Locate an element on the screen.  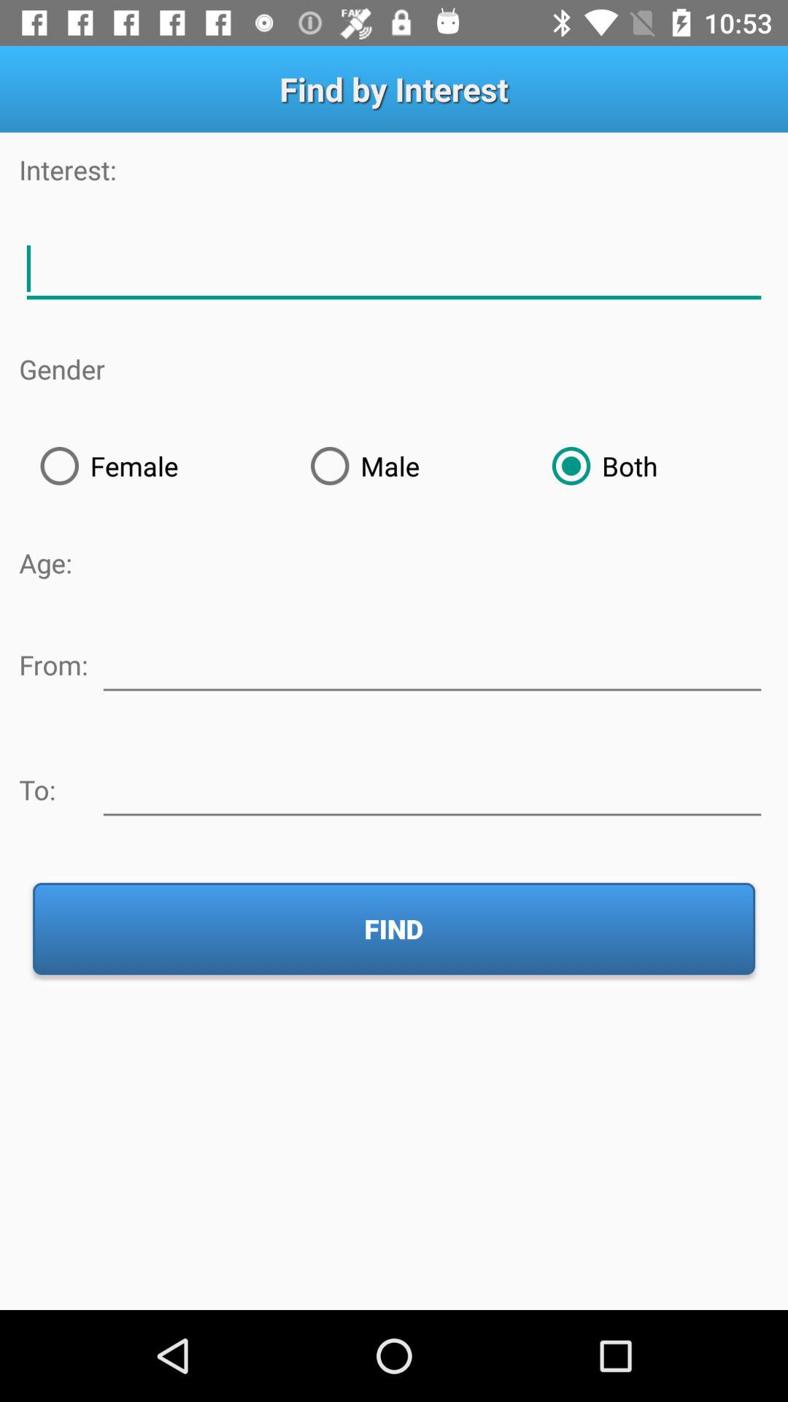
fill out the from field is located at coordinates (432, 662).